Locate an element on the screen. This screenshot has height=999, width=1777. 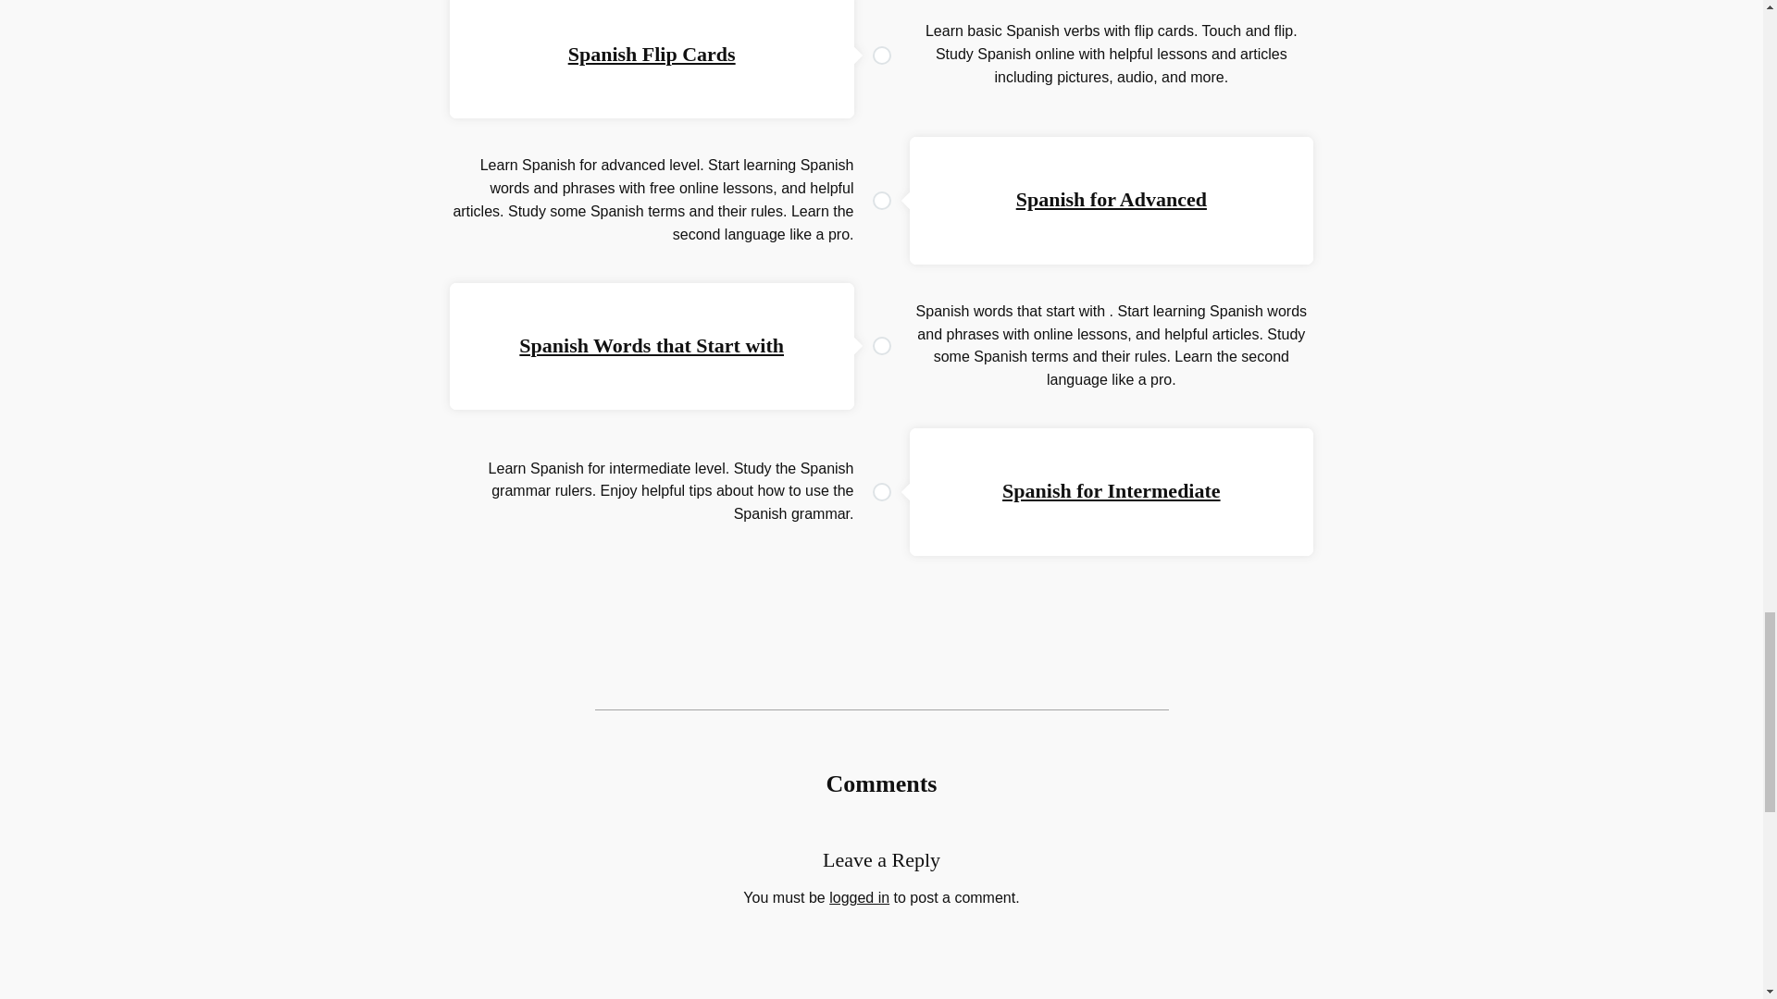
Spanish for Intermediate is located at coordinates (1111, 490).